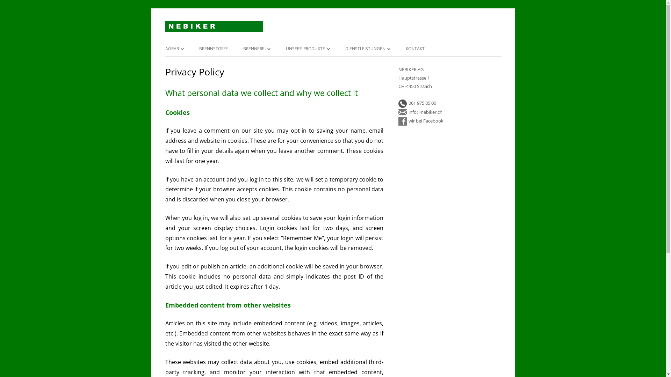  I want to click on DIENSTLEISTUNGEN, so click(368, 49).